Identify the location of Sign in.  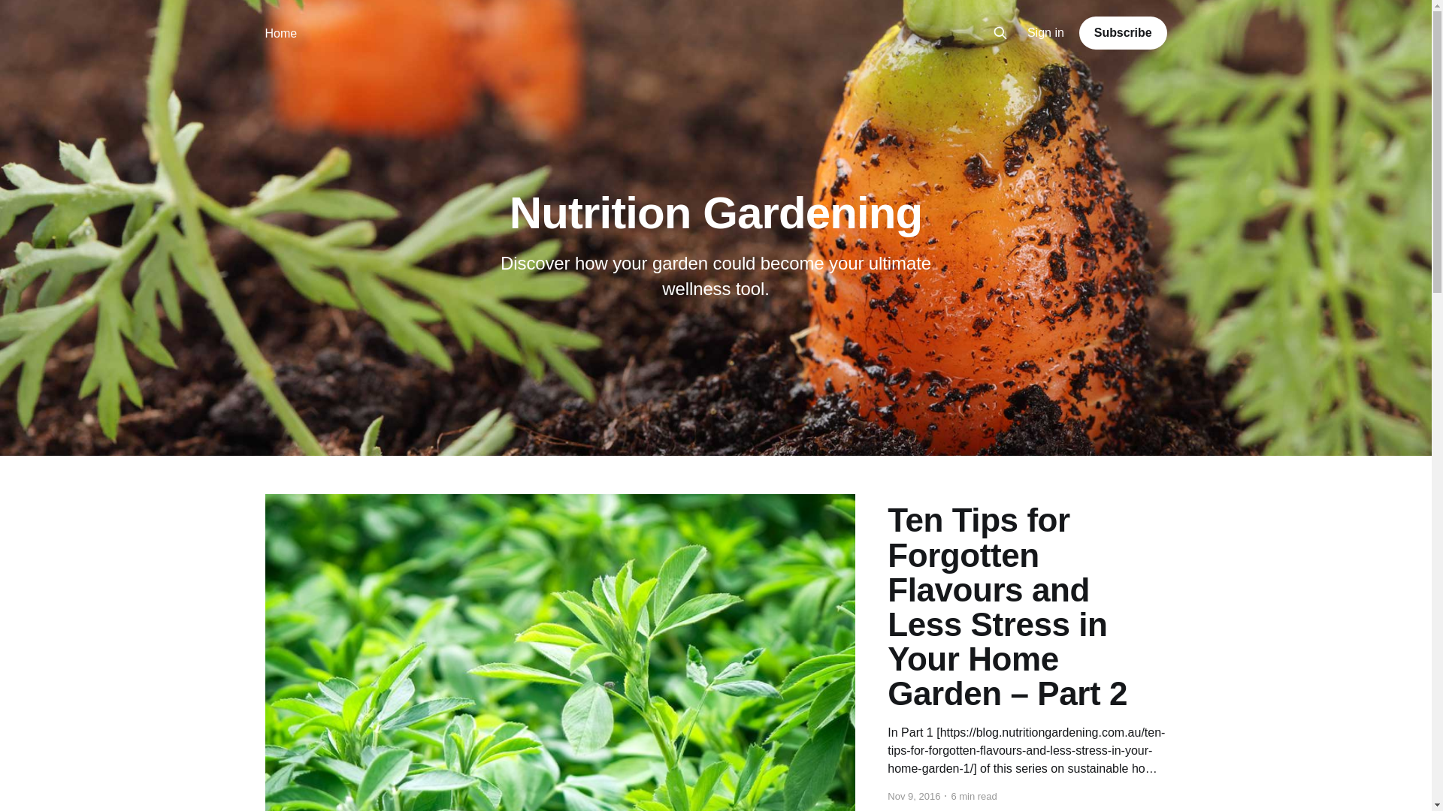
(1046, 33).